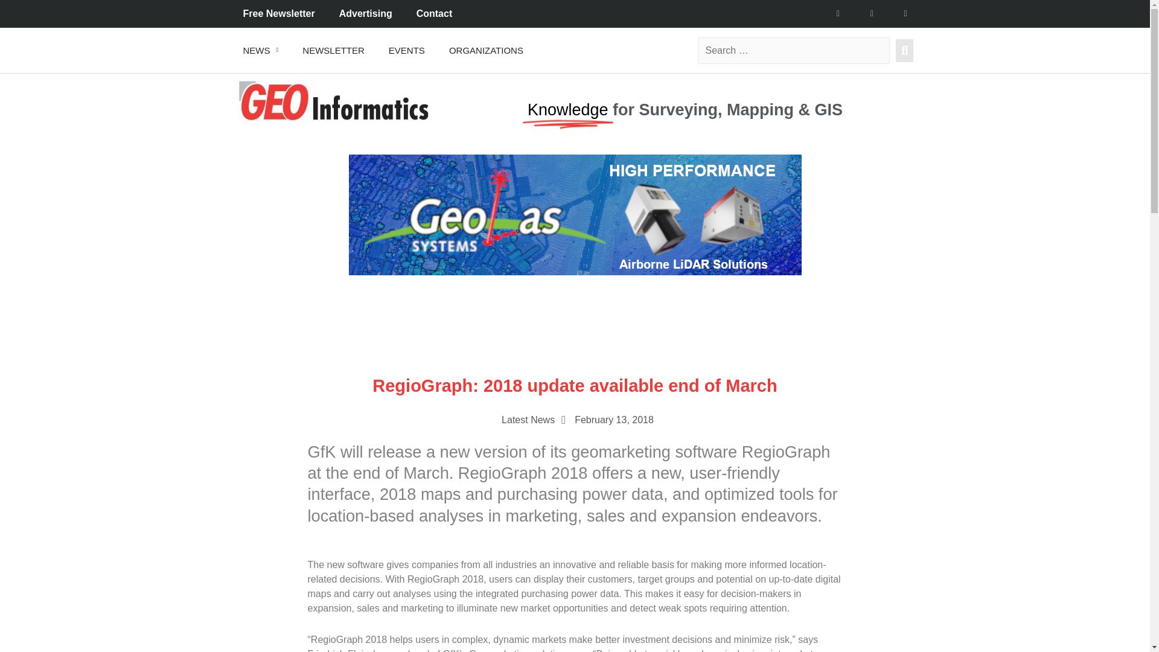 This screenshot has width=1159, height=652. What do you see at coordinates (366, 14) in the screenshot?
I see `Advertising` at bounding box center [366, 14].